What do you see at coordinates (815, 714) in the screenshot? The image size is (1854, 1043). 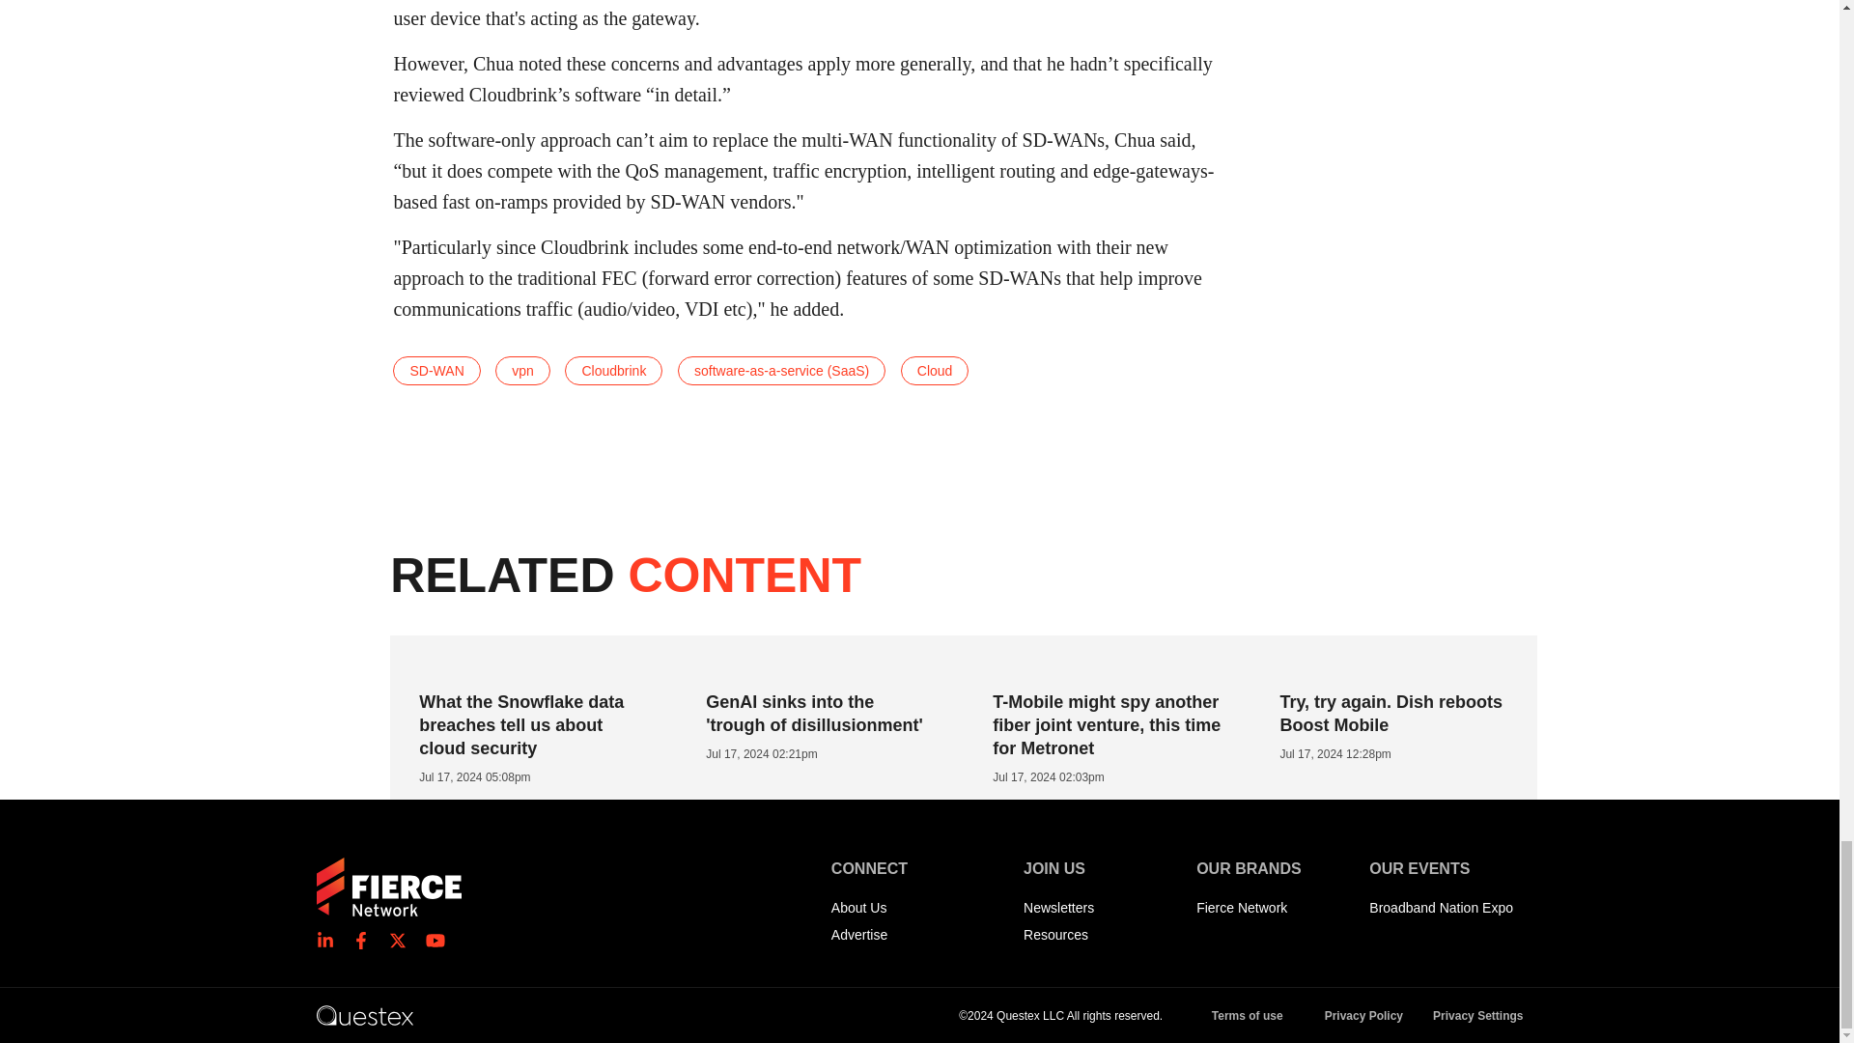 I see `GenAI sinks into the 'trough of disillusionment'` at bounding box center [815, 714].